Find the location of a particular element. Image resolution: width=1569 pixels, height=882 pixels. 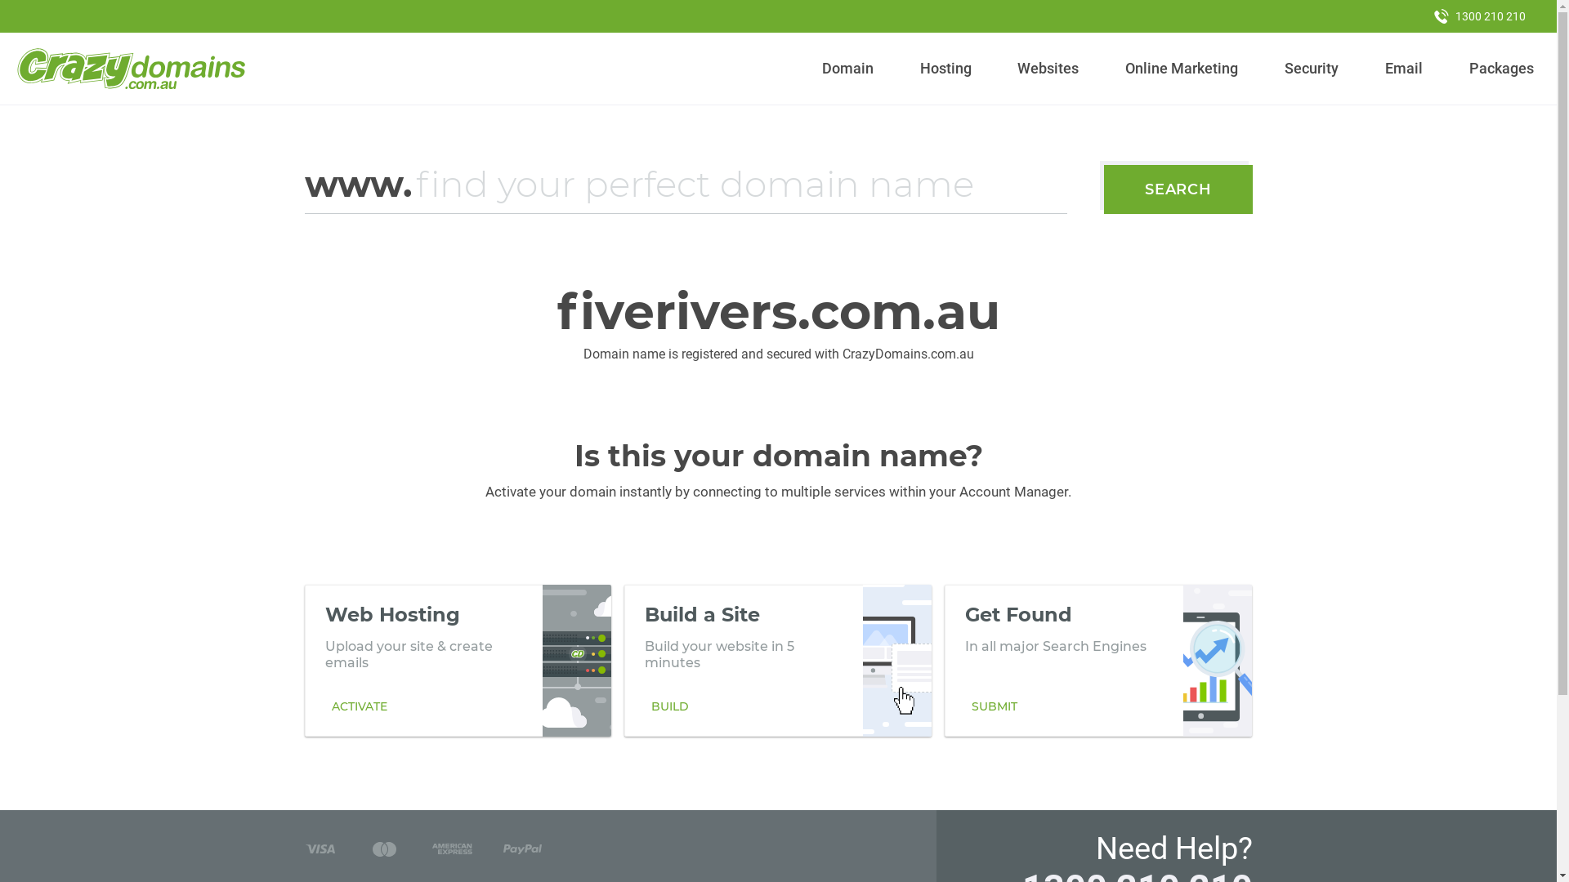

Online Marketing is located at coordinates (1182, 69).